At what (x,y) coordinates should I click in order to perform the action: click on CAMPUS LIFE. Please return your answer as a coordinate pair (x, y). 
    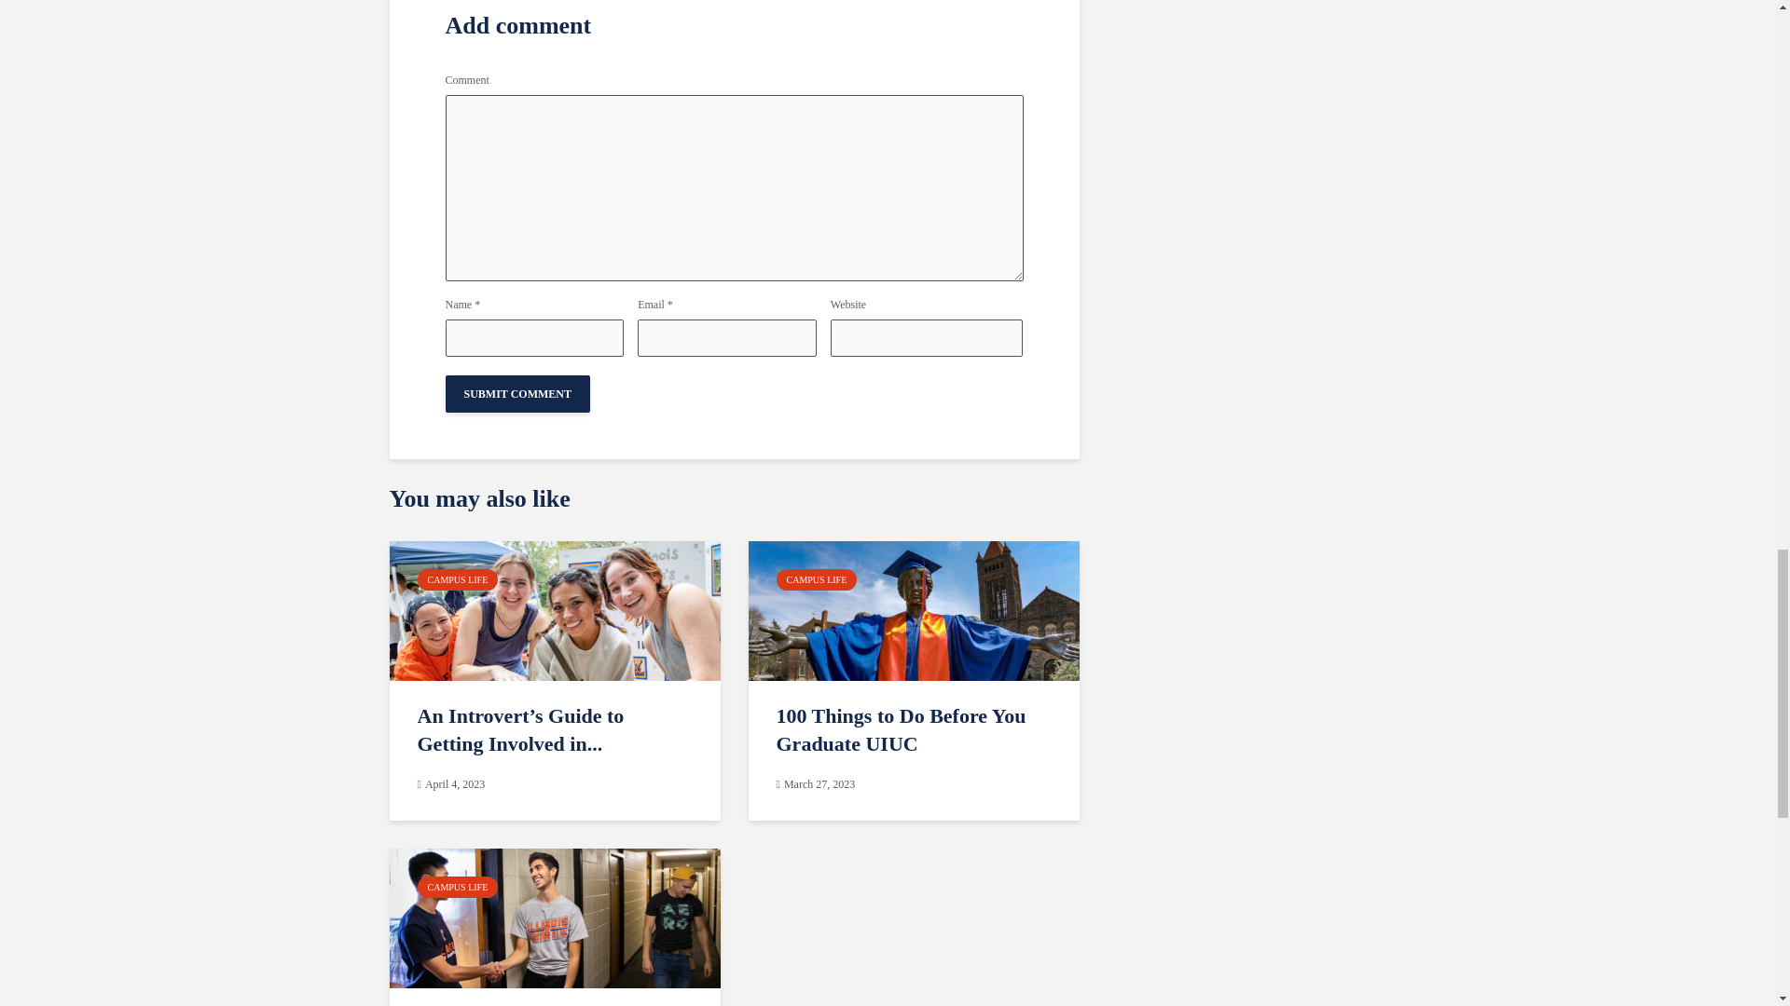
    Looking at the image, I should click on (816, 579).